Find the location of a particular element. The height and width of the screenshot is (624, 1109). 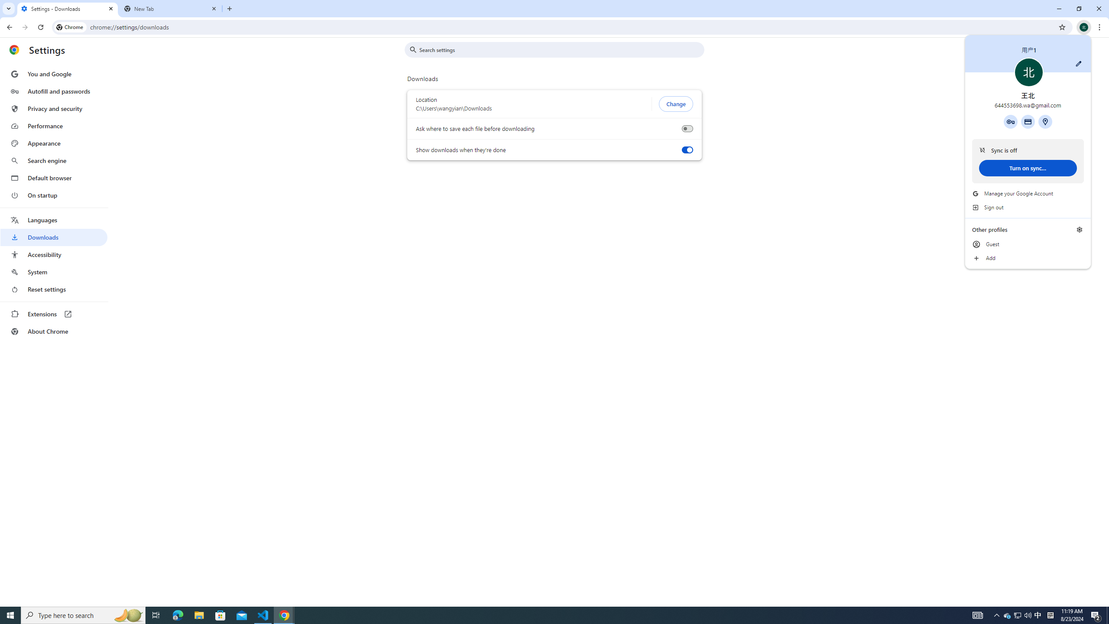

You and Google is located at coordinates (54, 74).